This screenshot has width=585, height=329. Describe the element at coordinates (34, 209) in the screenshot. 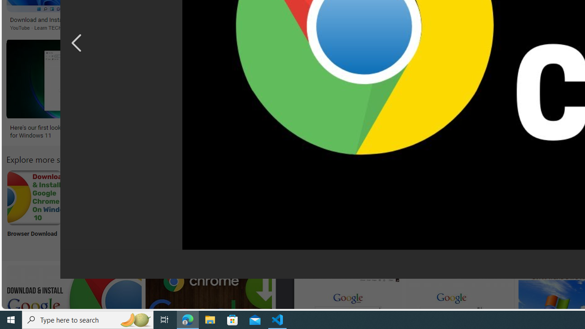

I see `Chrome Browser Download Browser Download` at that location.